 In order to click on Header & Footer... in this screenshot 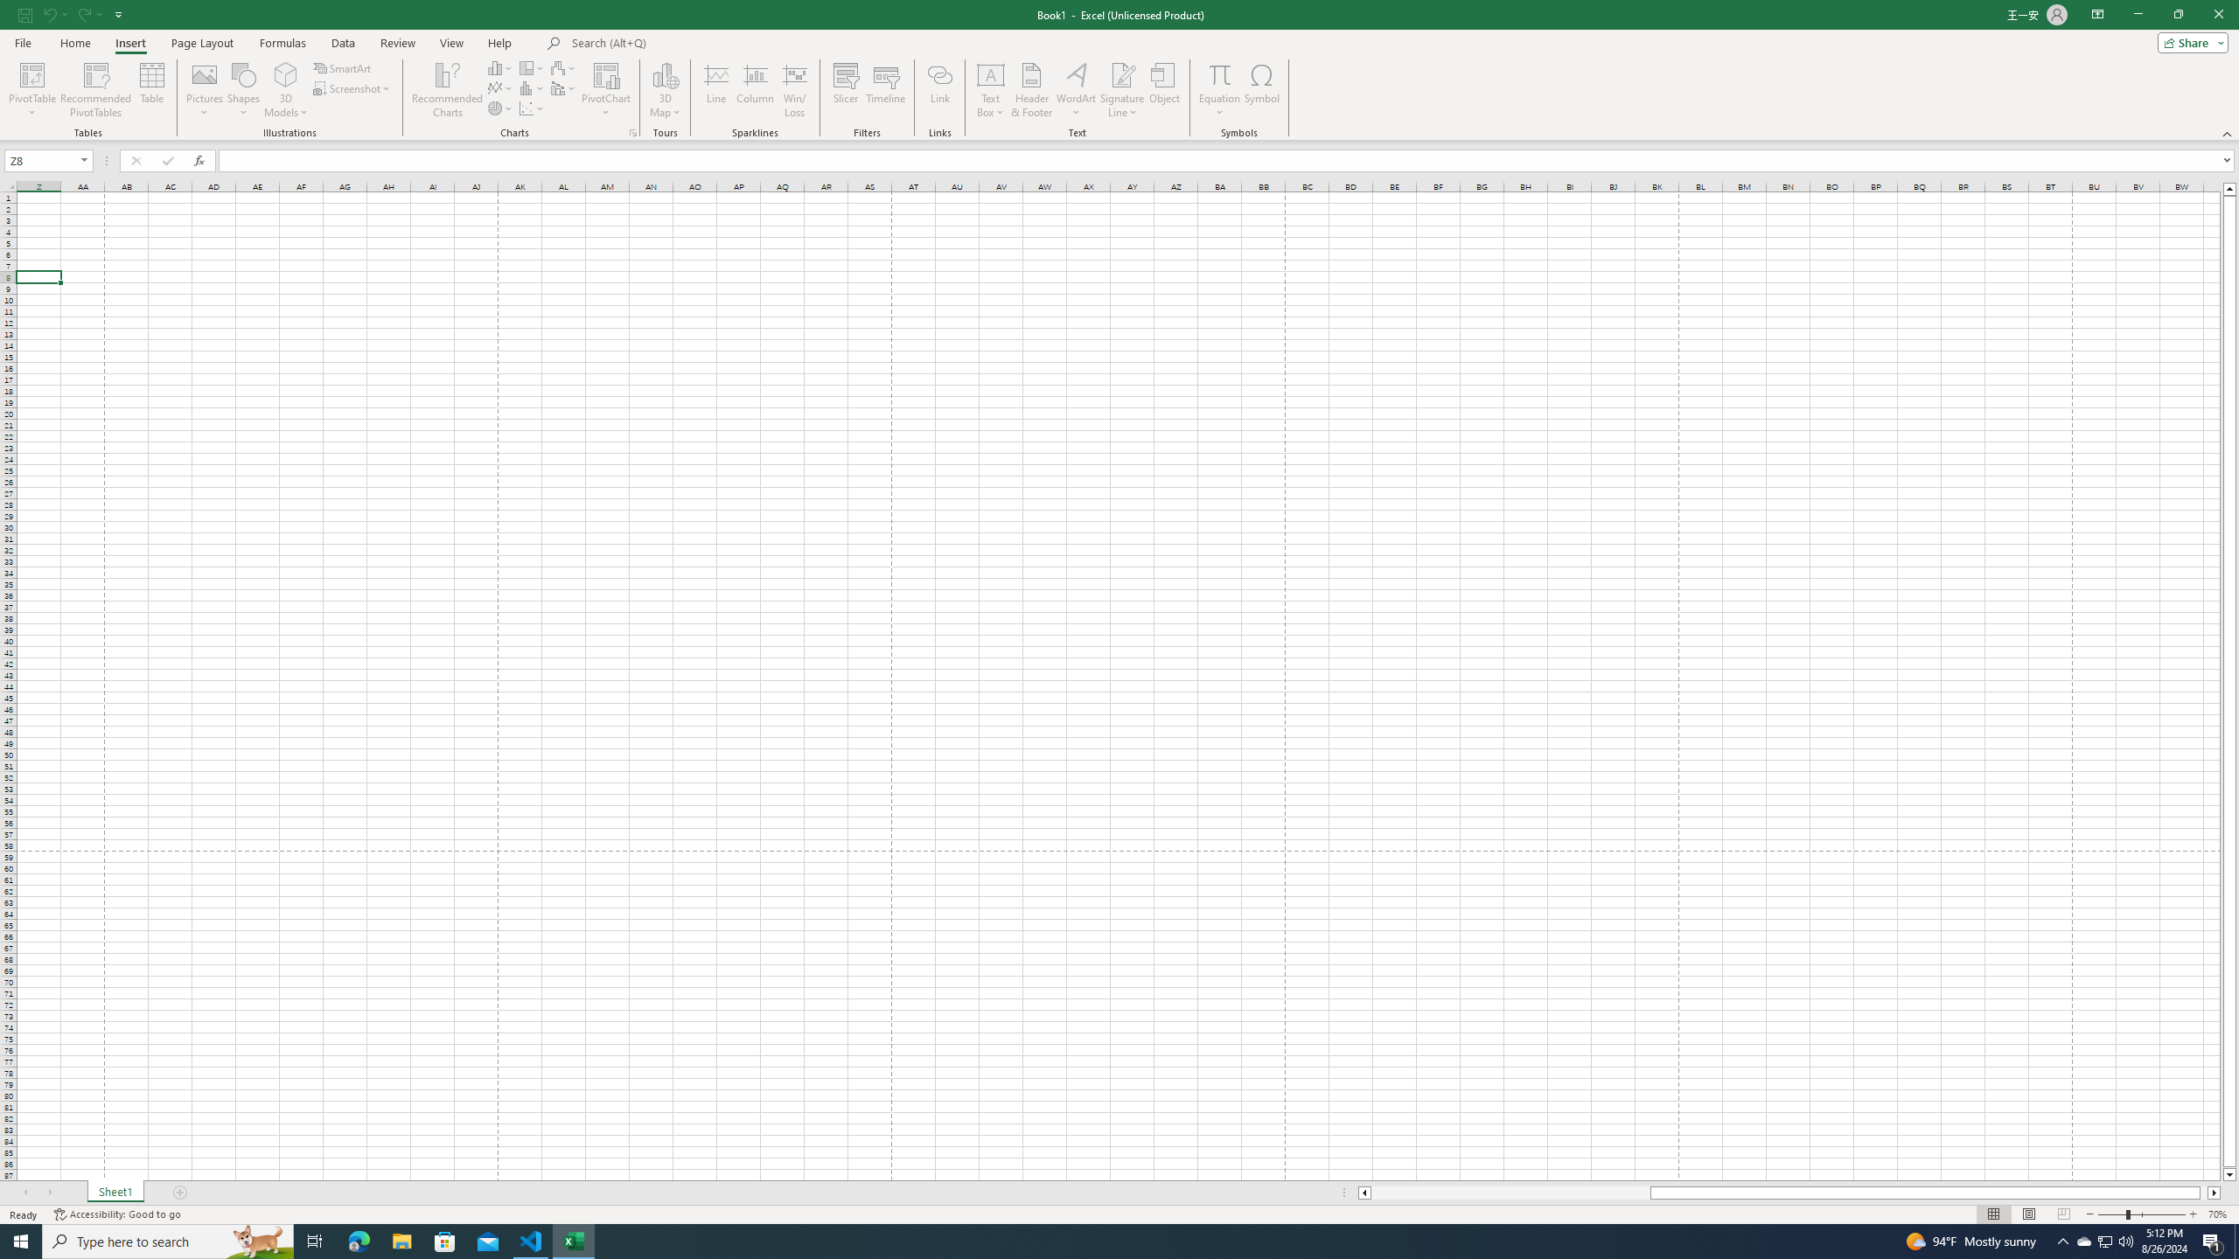, I will do `click(1032, 90)`.